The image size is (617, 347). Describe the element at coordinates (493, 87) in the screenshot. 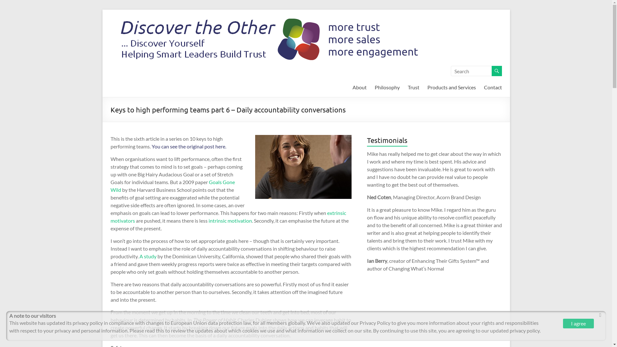

I see `Contact` at that location.